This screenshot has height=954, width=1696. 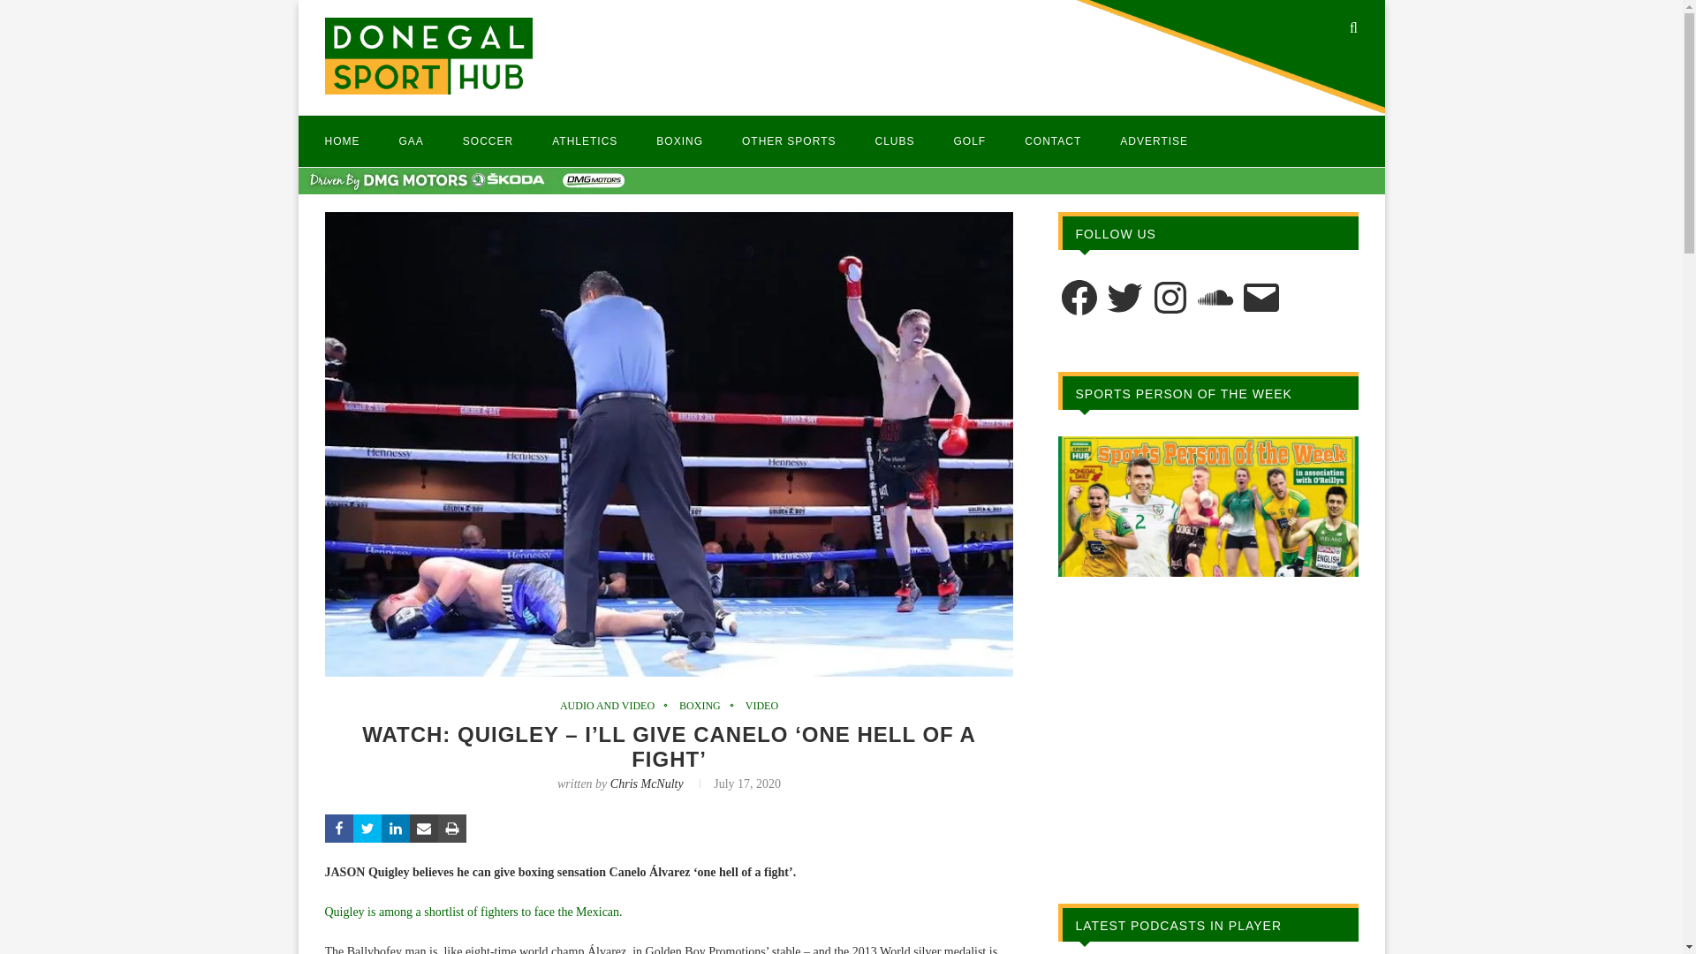 What do you see at coordinates (761, 705) in the screenshot?
I see `VIDEO` at bounding box center [761, 705].